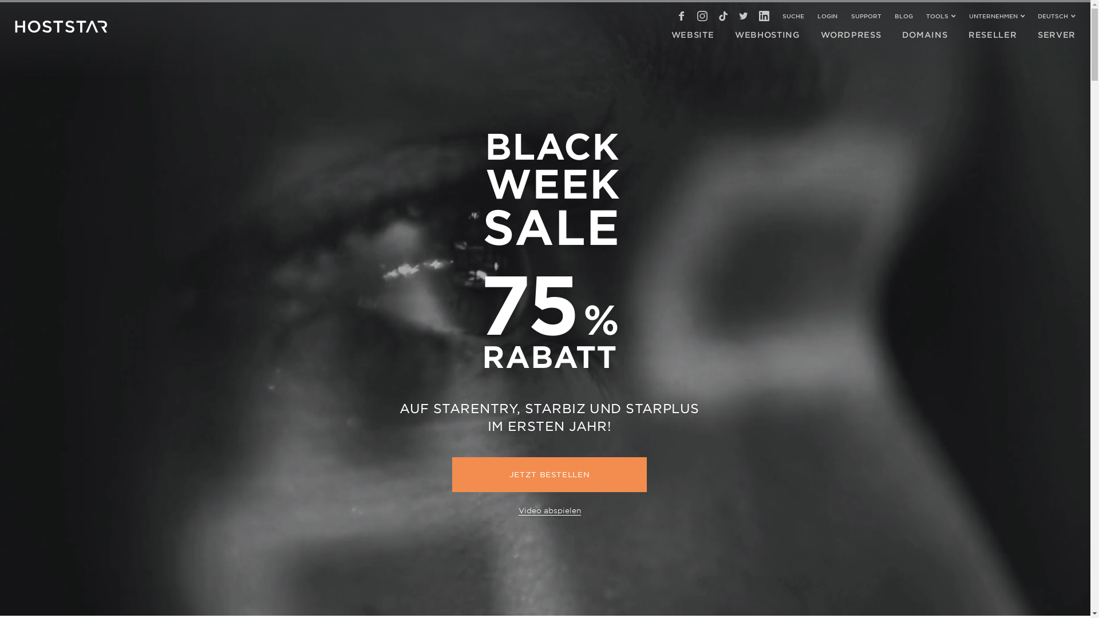  Describe the element at coordinates (867, 16) in the screenshot. I see `SUPPORT` at that location.